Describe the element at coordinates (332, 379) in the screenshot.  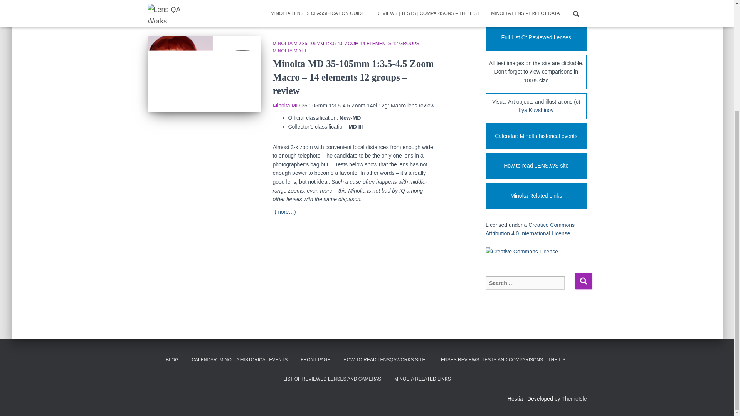
I see `LIST OF REVIEWED LENSES AND CAMERAS` at that location.